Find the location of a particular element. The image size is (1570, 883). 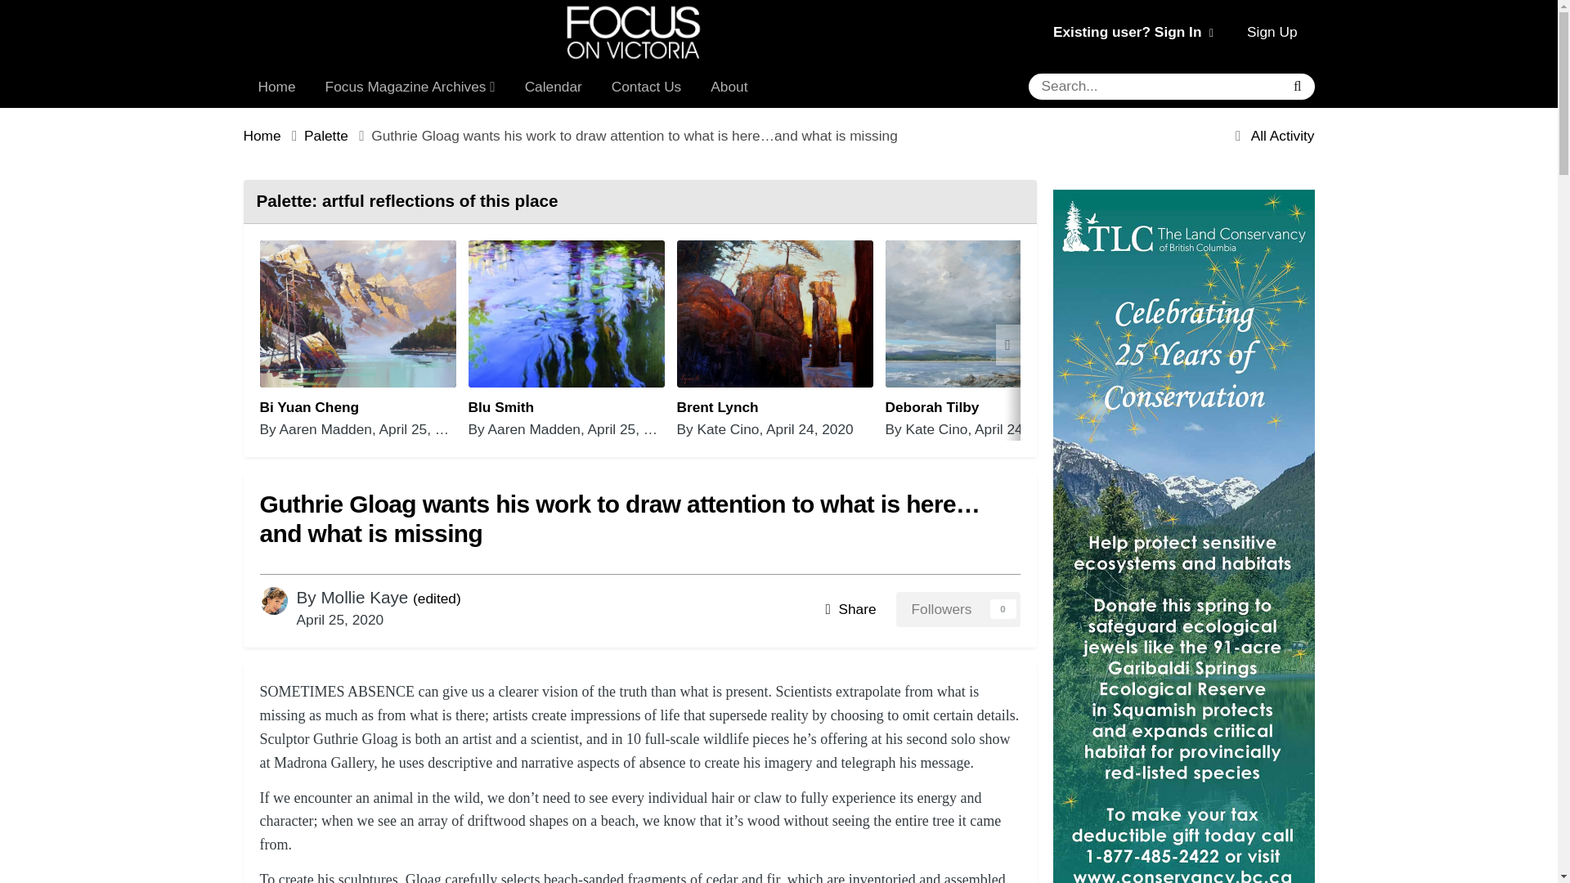

View the image Bi Yuan Cheng is located at coordinates (358, 314).